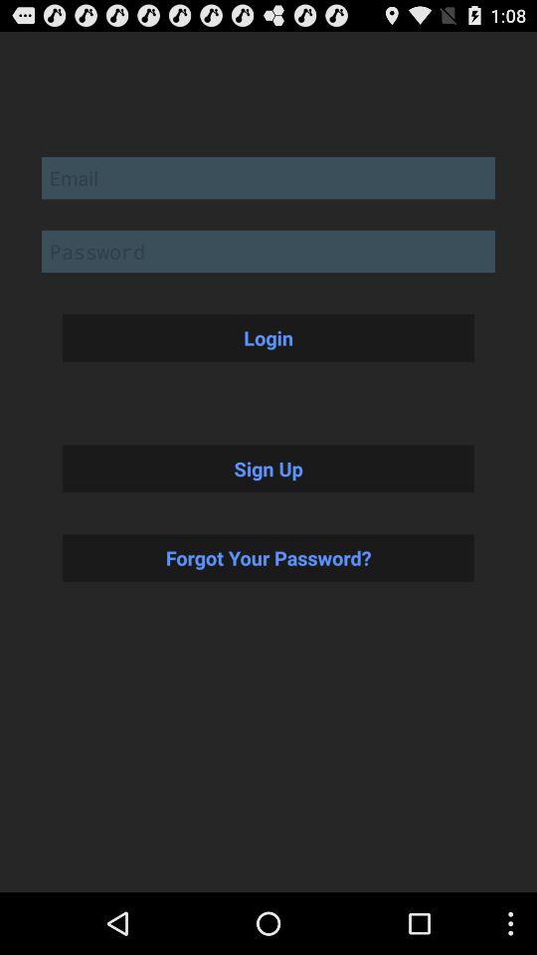 Image resolution: width=537 pixels, height=955 pixels. I want to click on enter password field, so click(268, 251).